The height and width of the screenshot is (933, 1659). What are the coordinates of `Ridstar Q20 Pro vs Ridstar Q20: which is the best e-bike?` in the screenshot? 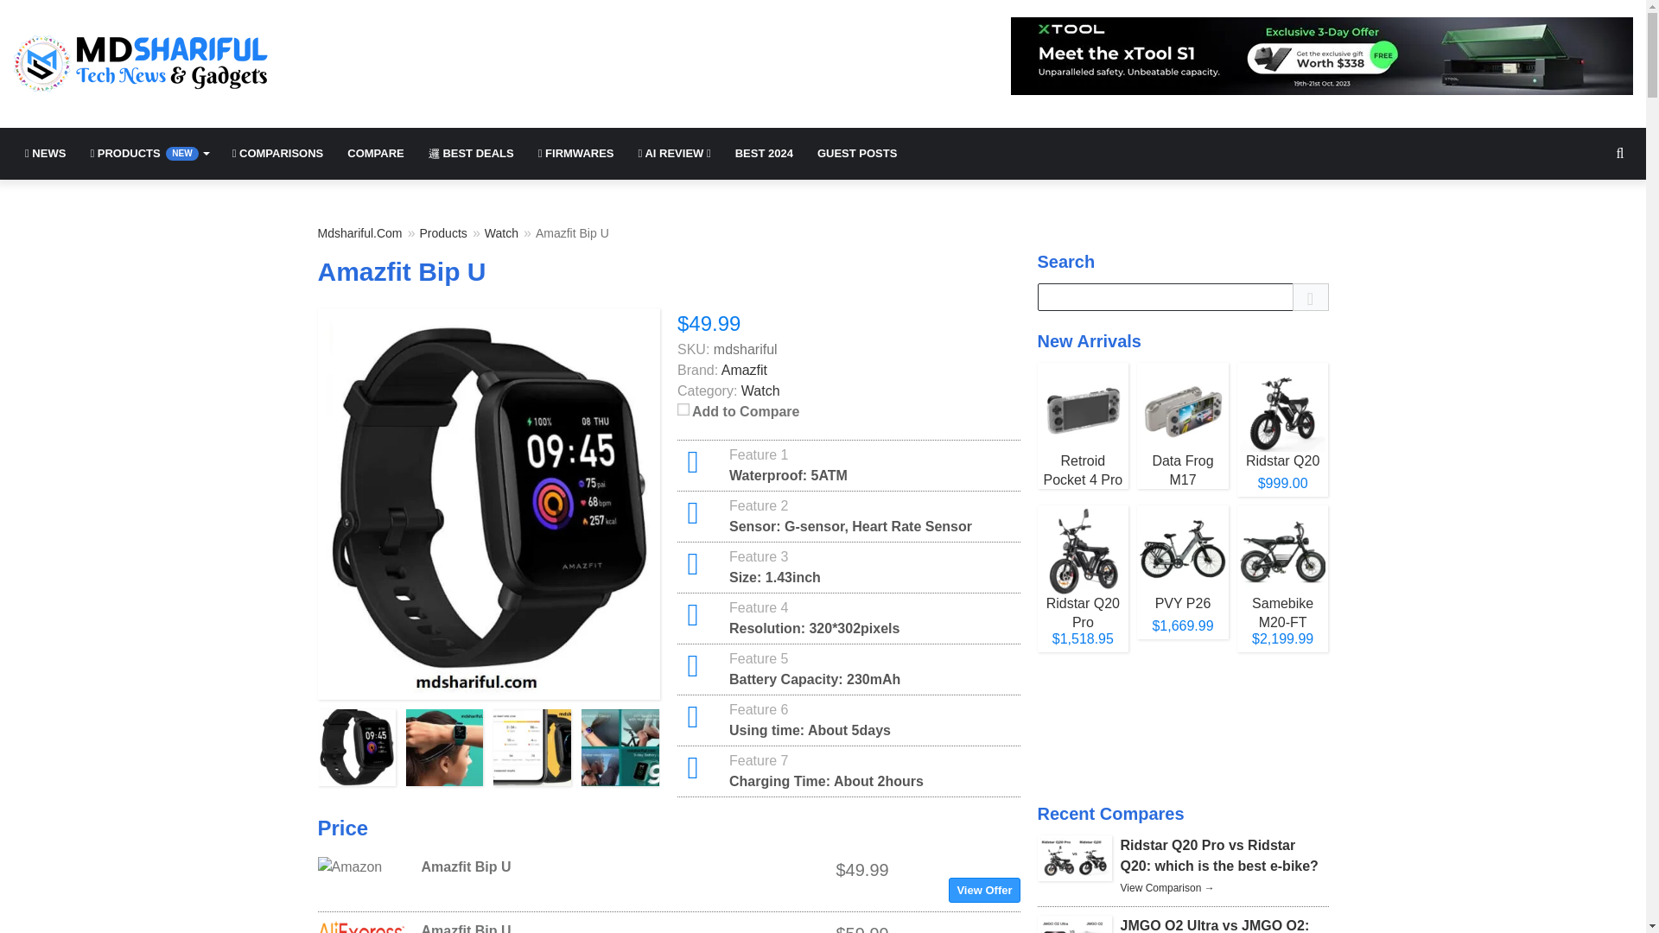 It's located at (1218, 855).